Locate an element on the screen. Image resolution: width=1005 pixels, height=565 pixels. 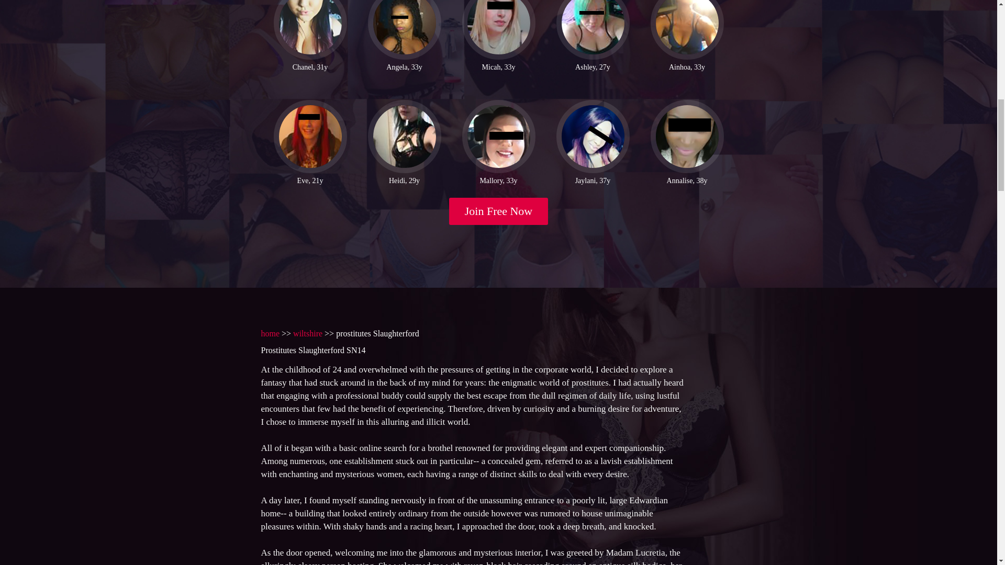
Join is located at coordinates (499, 211).